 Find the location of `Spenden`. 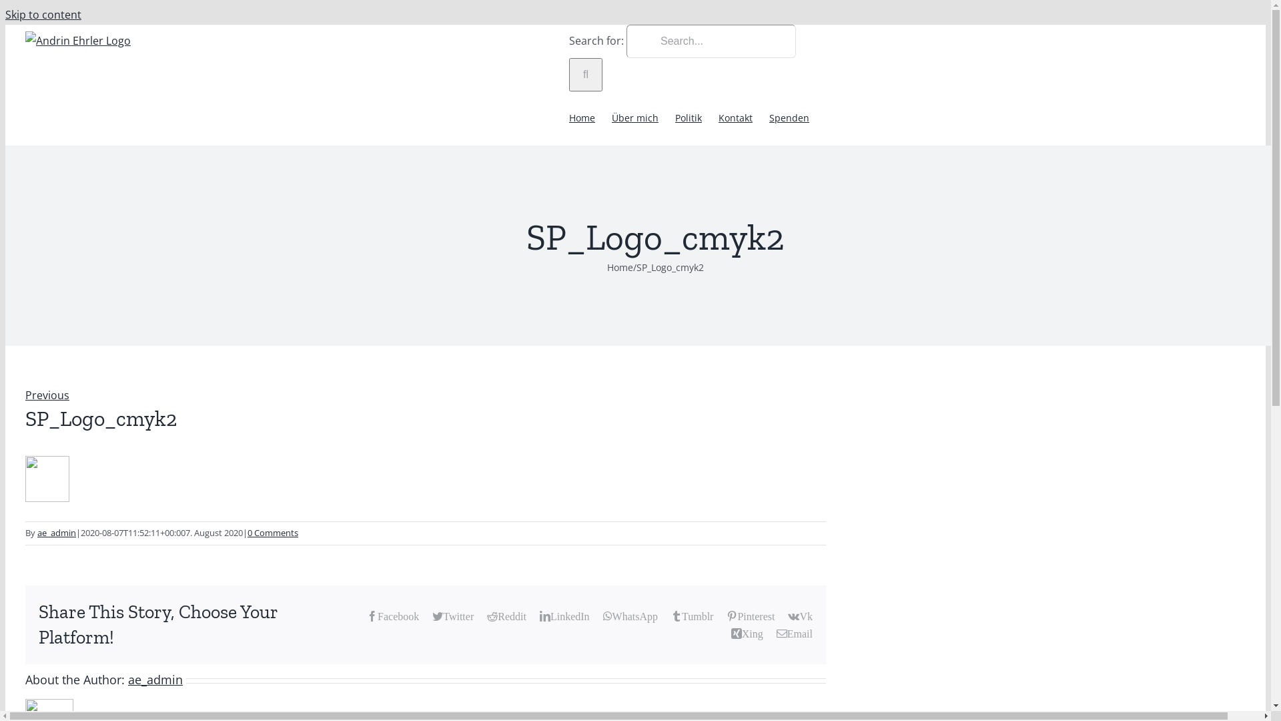

Spenden is located at coordinates (789, 119).